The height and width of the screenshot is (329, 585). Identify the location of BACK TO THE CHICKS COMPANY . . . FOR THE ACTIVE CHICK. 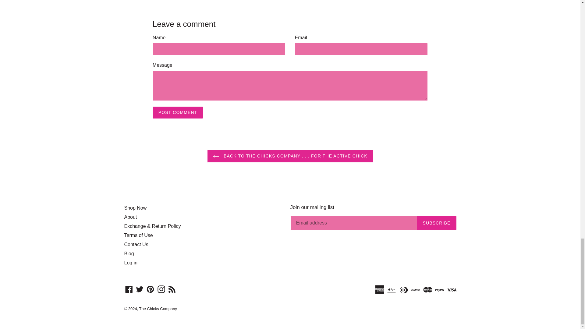
(290, 156).